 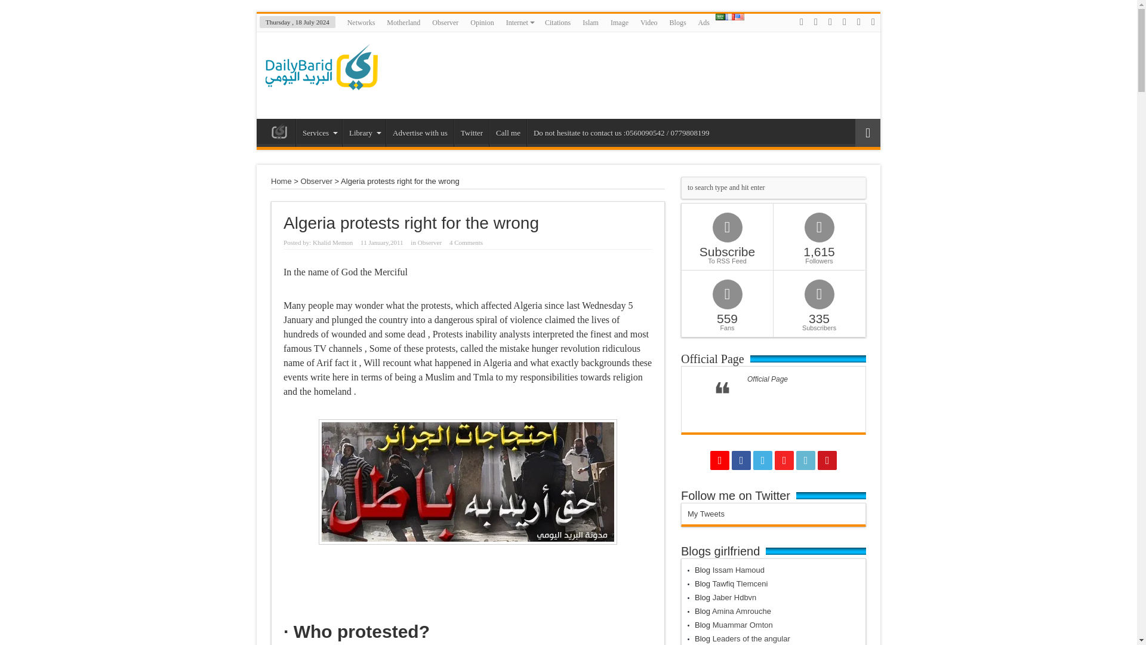 I want to click on Ads, so click(x=703, y=22).